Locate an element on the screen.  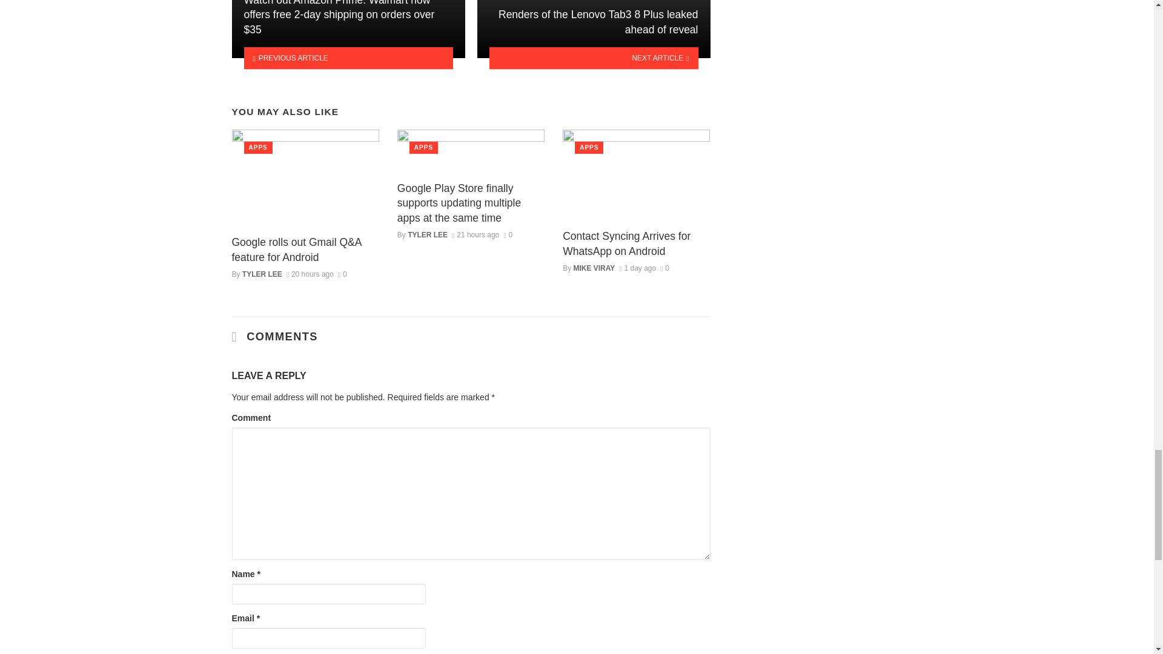
August 30, 2024 at 5:20 am is located at coordinates (475, 235).